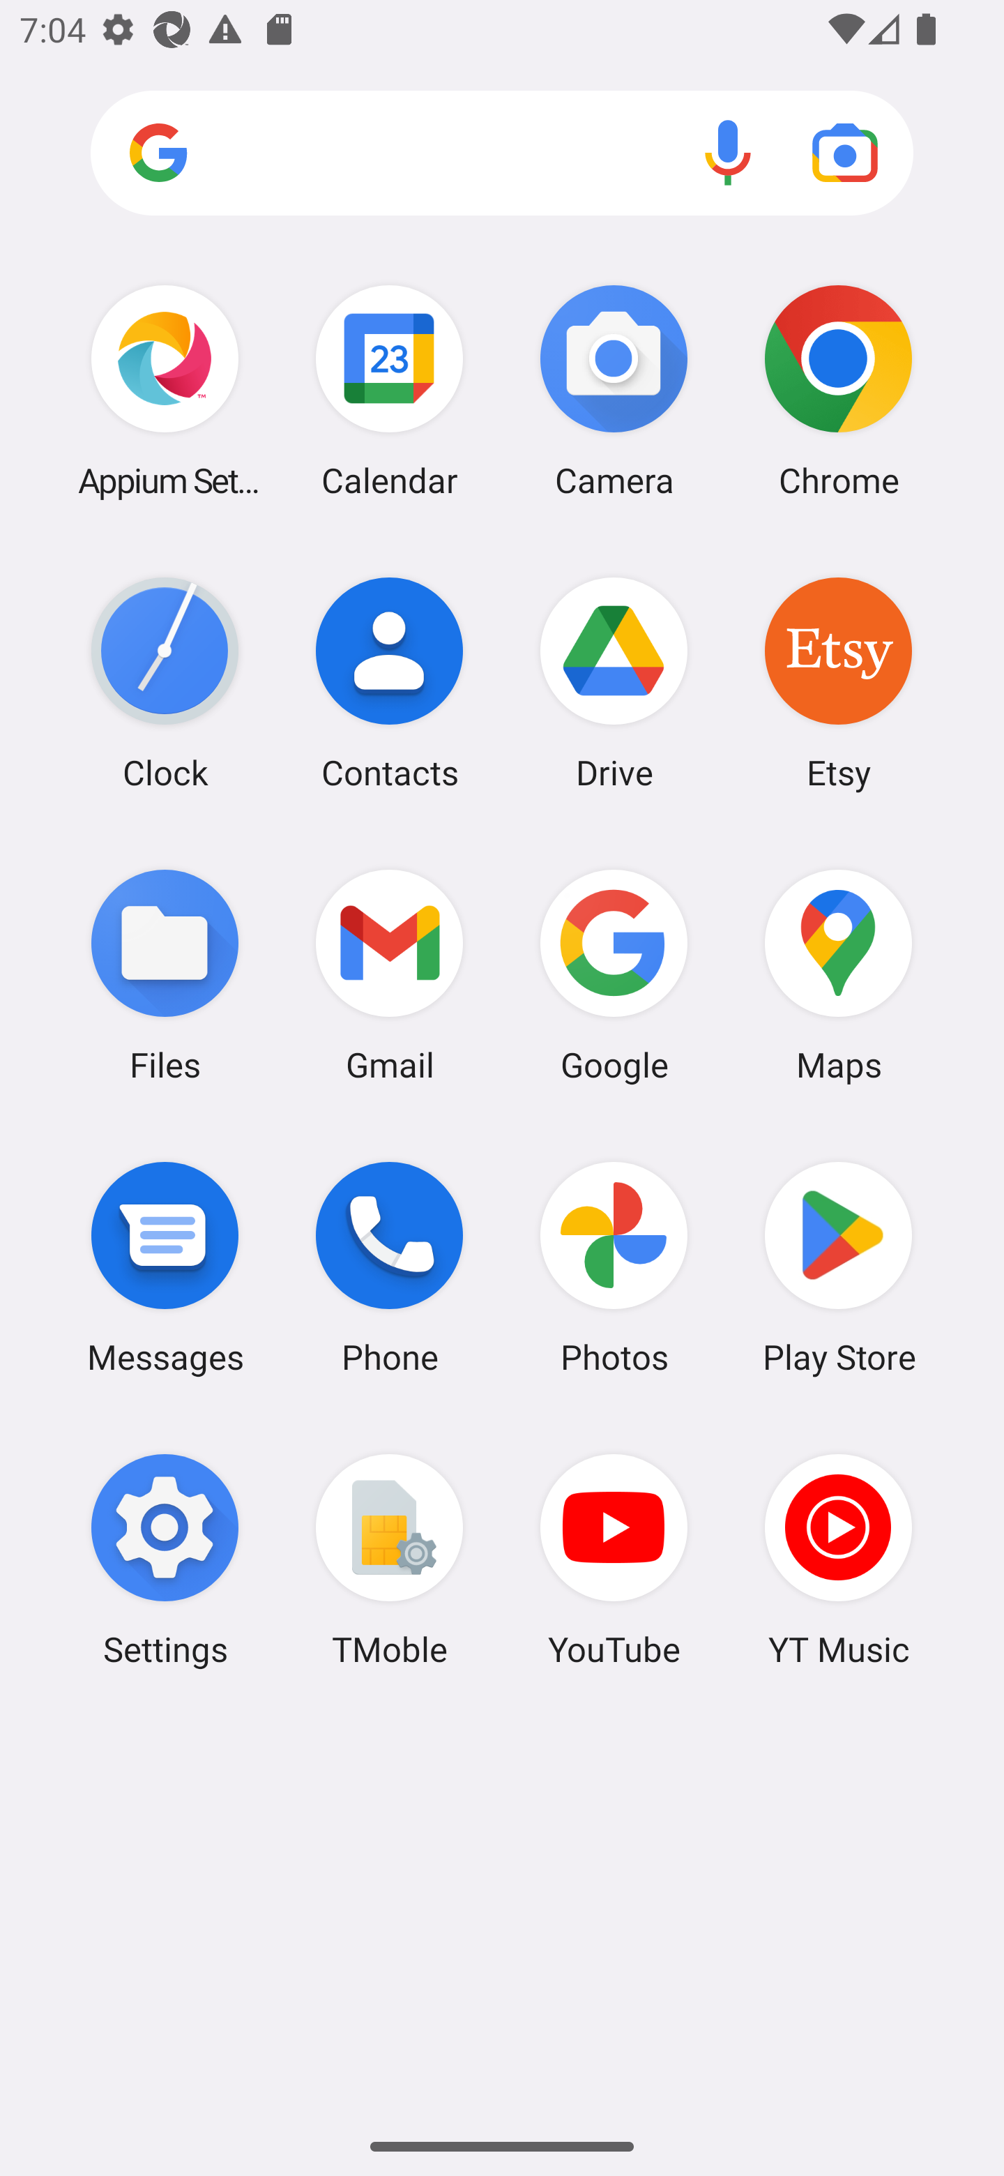 This screenshot has width=1004, height=2176. Describe the element at coordinates (838, 974) in the screenshot. I see `Maps` at that location.